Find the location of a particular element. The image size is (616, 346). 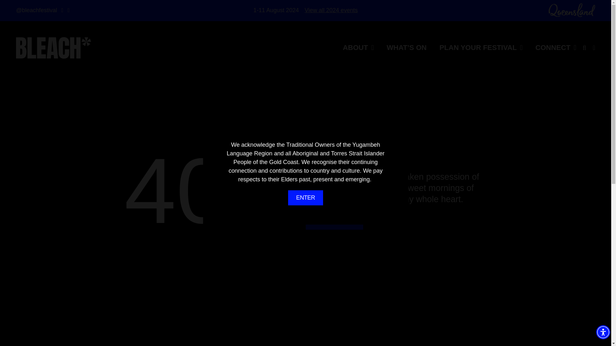

Accessibility Menu is located at coordinates (603, 332).